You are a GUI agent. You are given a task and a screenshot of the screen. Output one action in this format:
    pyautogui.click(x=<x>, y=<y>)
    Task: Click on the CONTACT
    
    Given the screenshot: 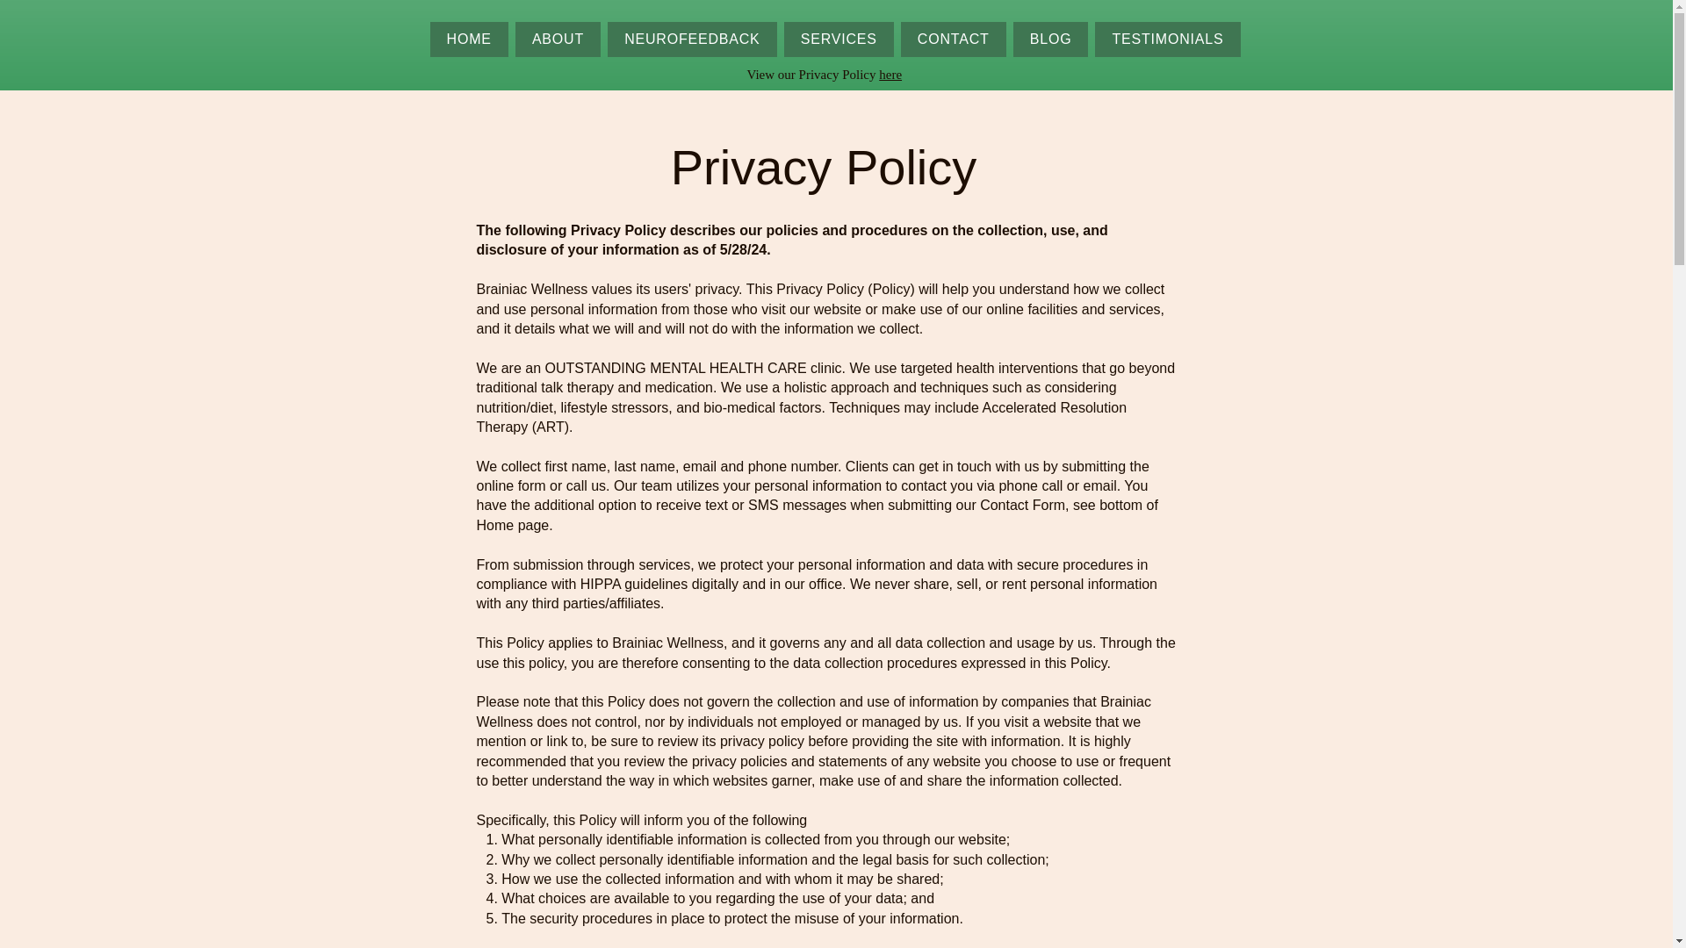 What is the action you would take?
    pyautogui.click(x=954, y=39)
    